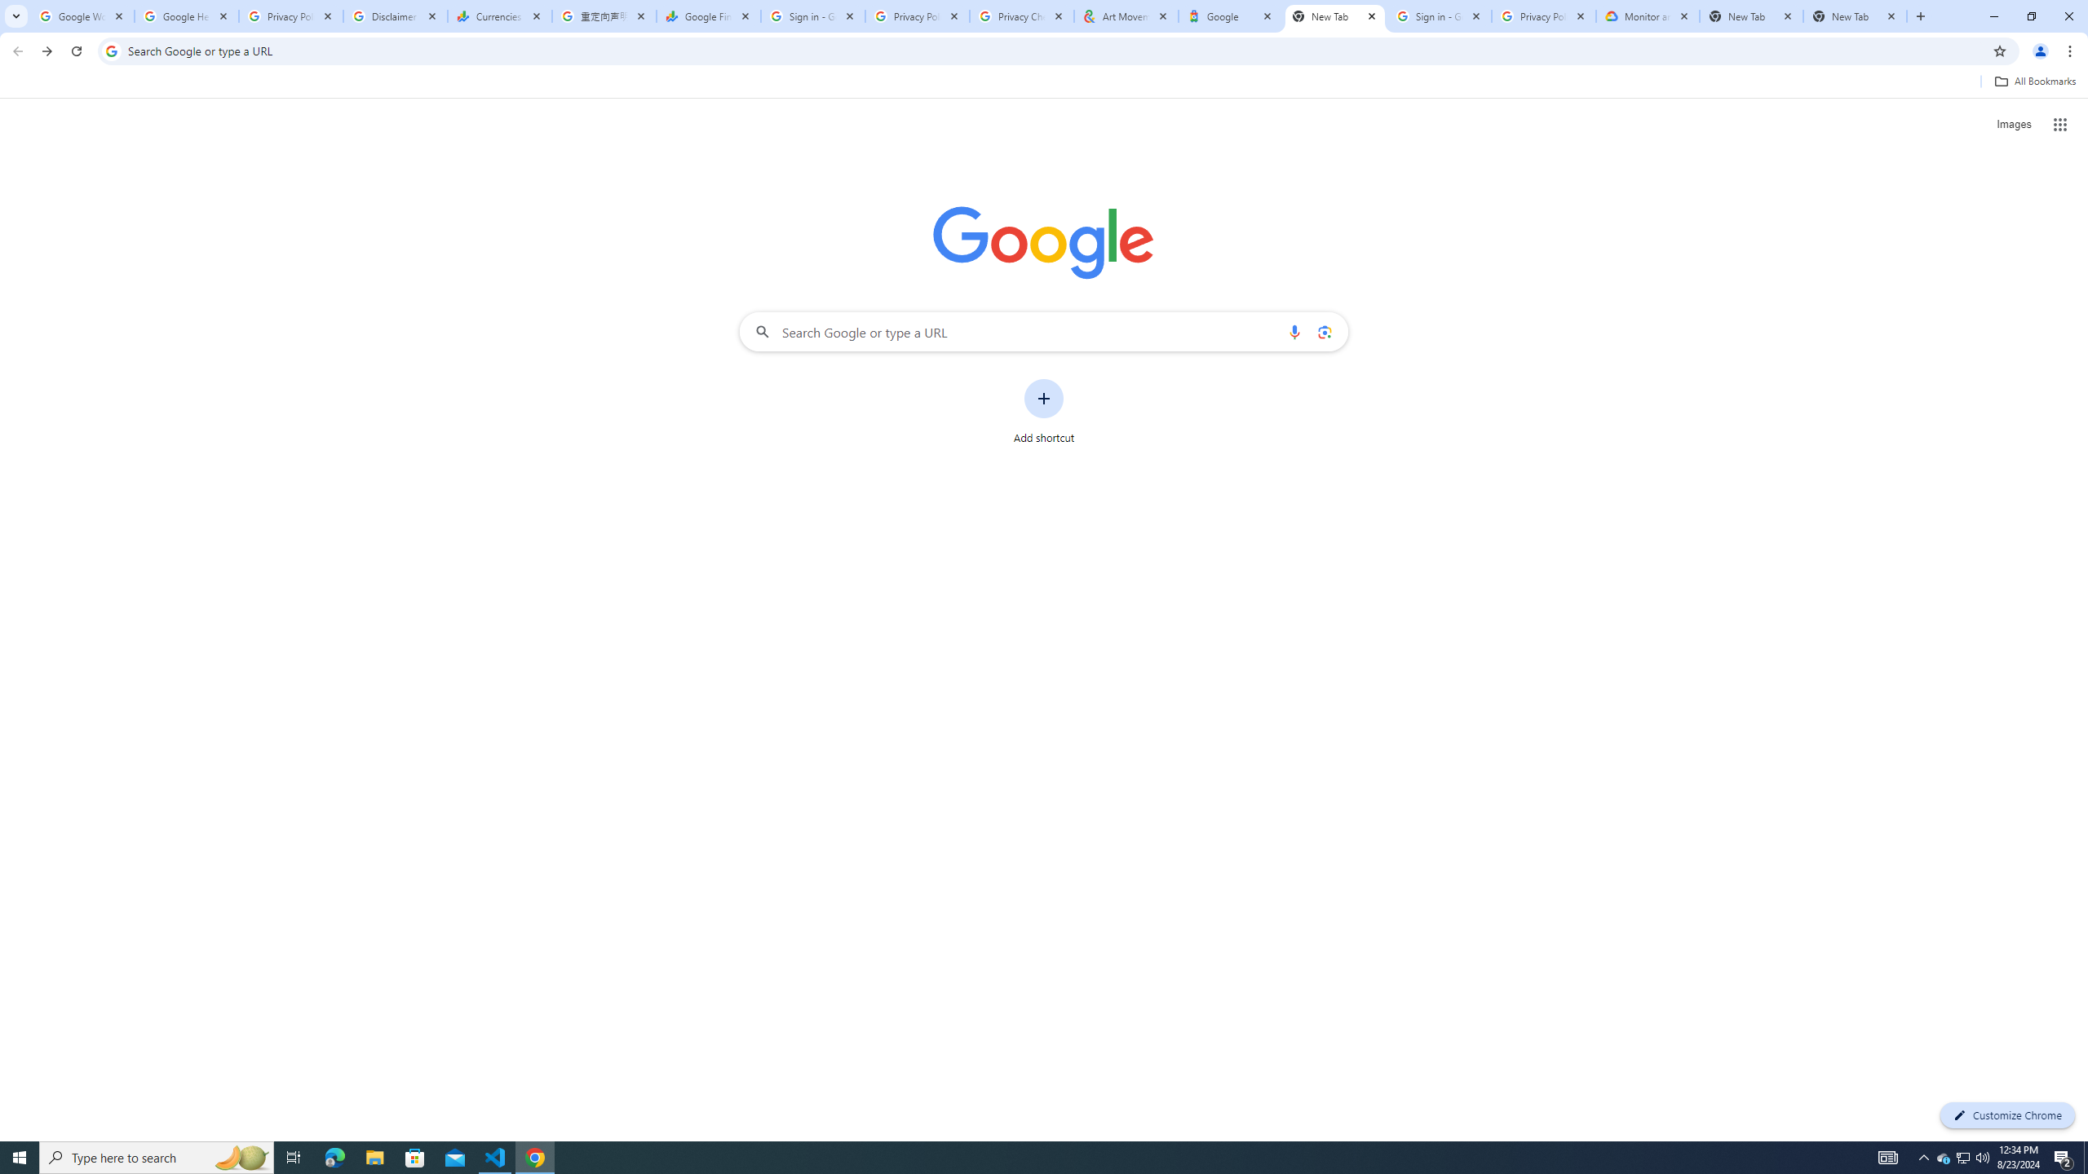  I want to click on New Tab, so click(1335, 16).